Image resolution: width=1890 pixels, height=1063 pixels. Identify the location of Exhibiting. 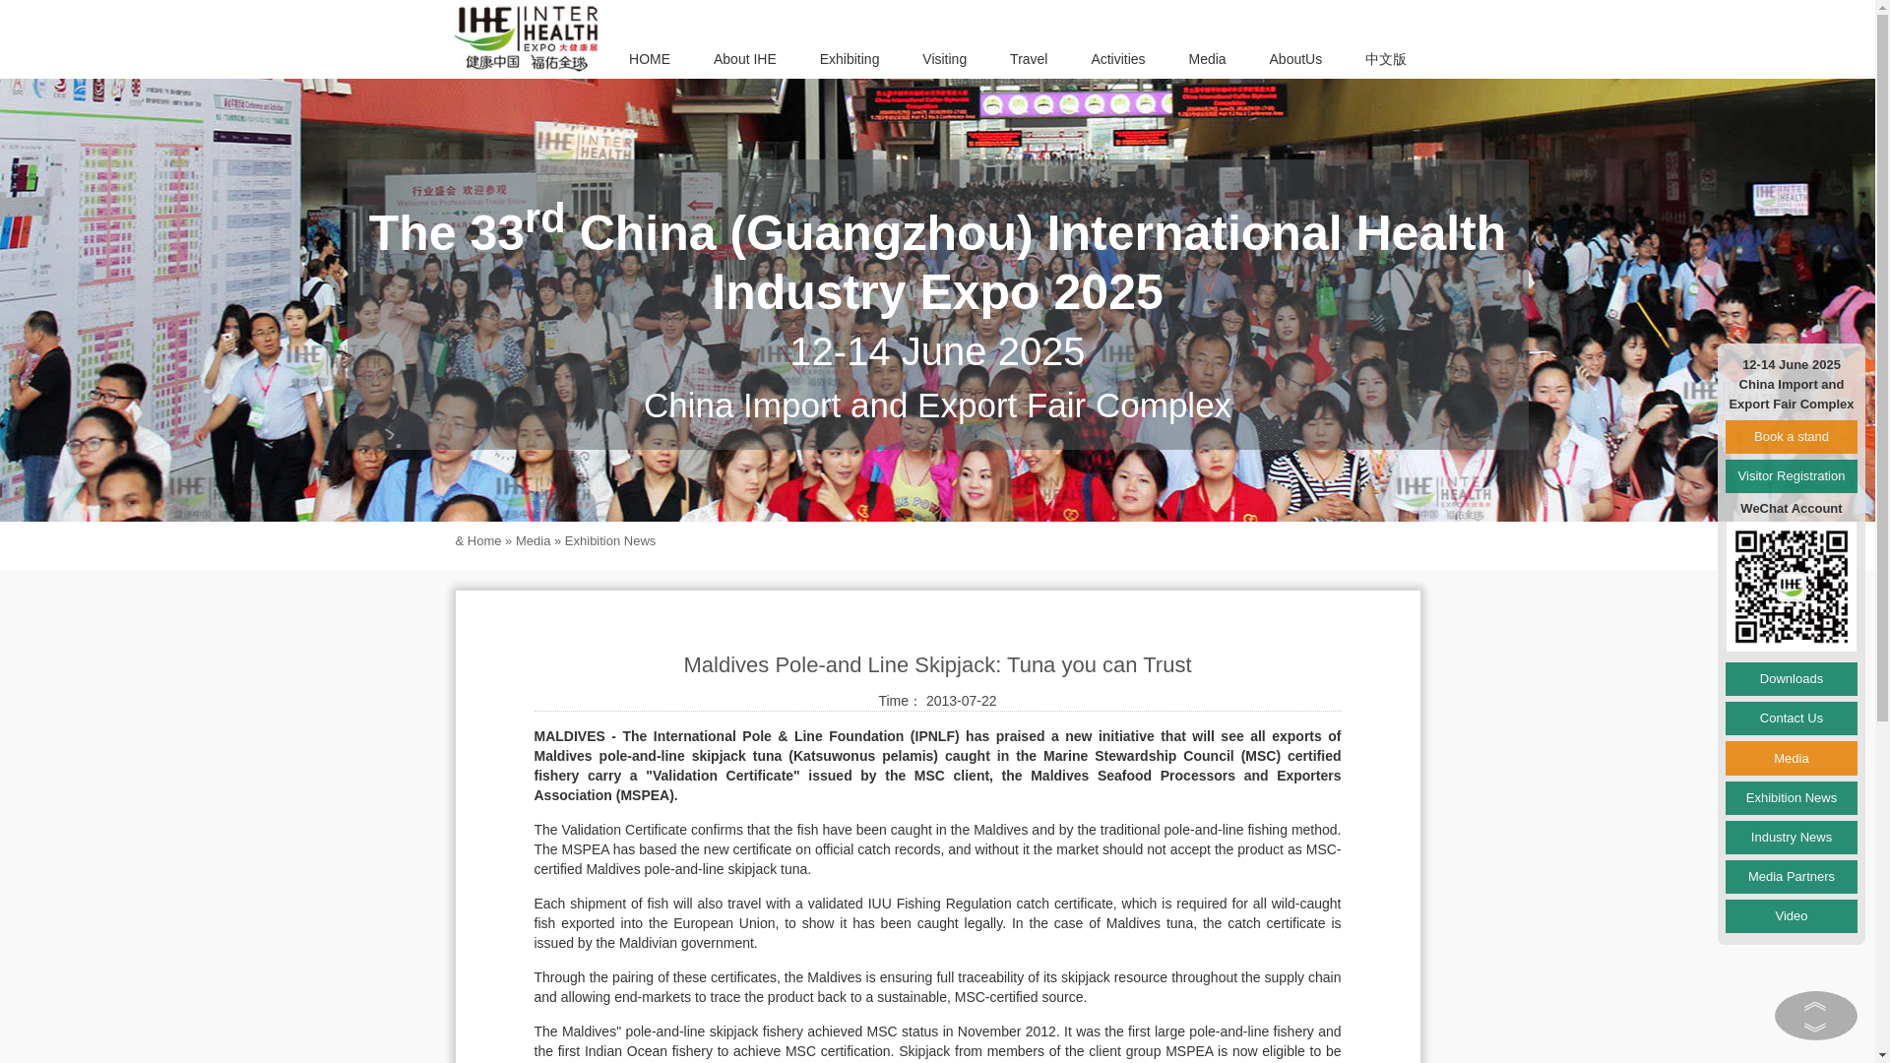
(849, 59).